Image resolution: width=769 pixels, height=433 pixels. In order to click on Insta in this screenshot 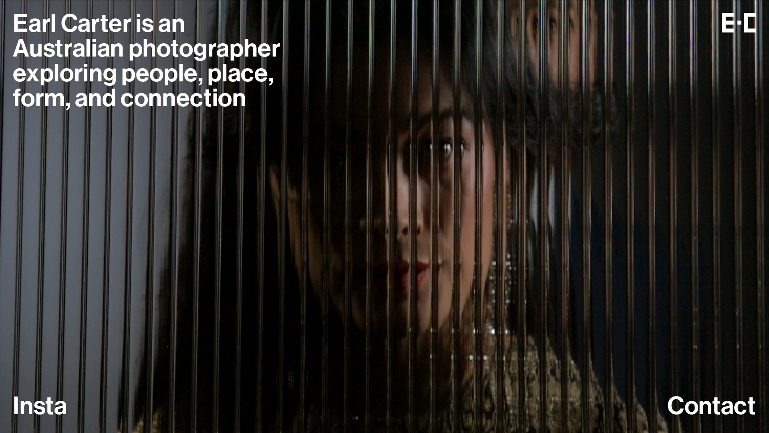, I will do `click(40, 408)`.